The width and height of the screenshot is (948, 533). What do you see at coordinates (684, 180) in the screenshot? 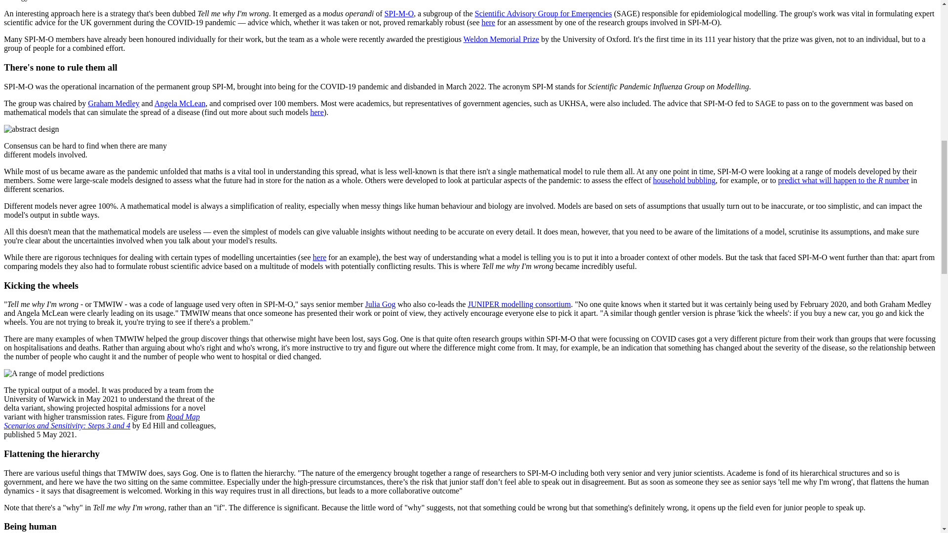
I see `household bubbling` at bounding box center [684, 180].